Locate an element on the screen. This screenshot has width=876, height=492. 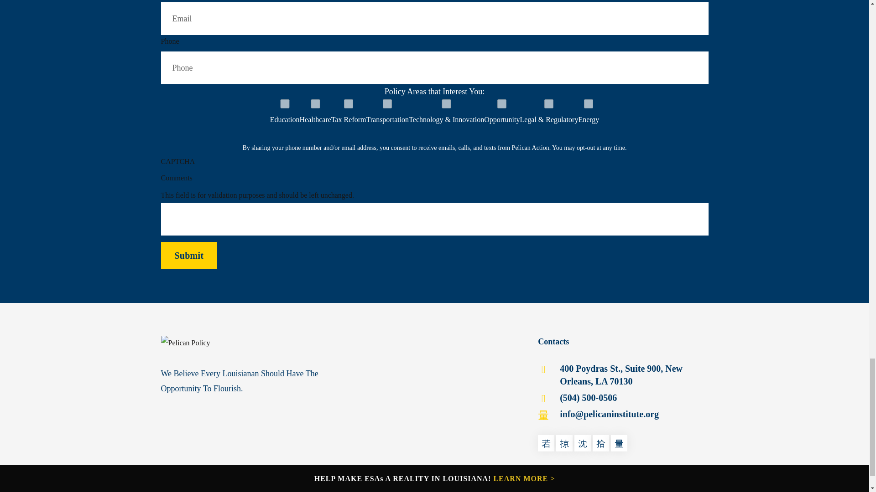
Education is located at coordinates (285, 104).